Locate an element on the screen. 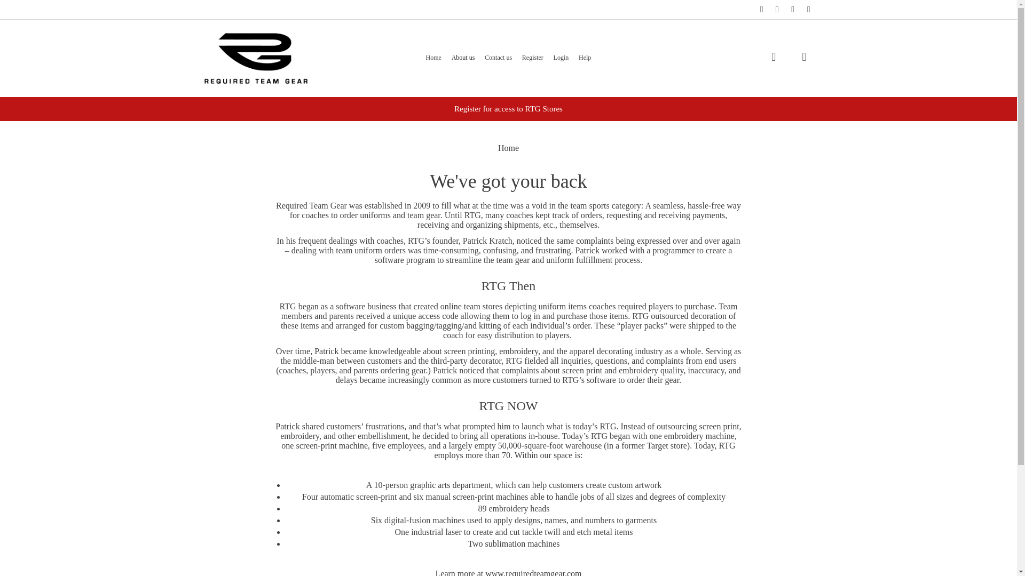  Home is located at coordinates (433, 58).